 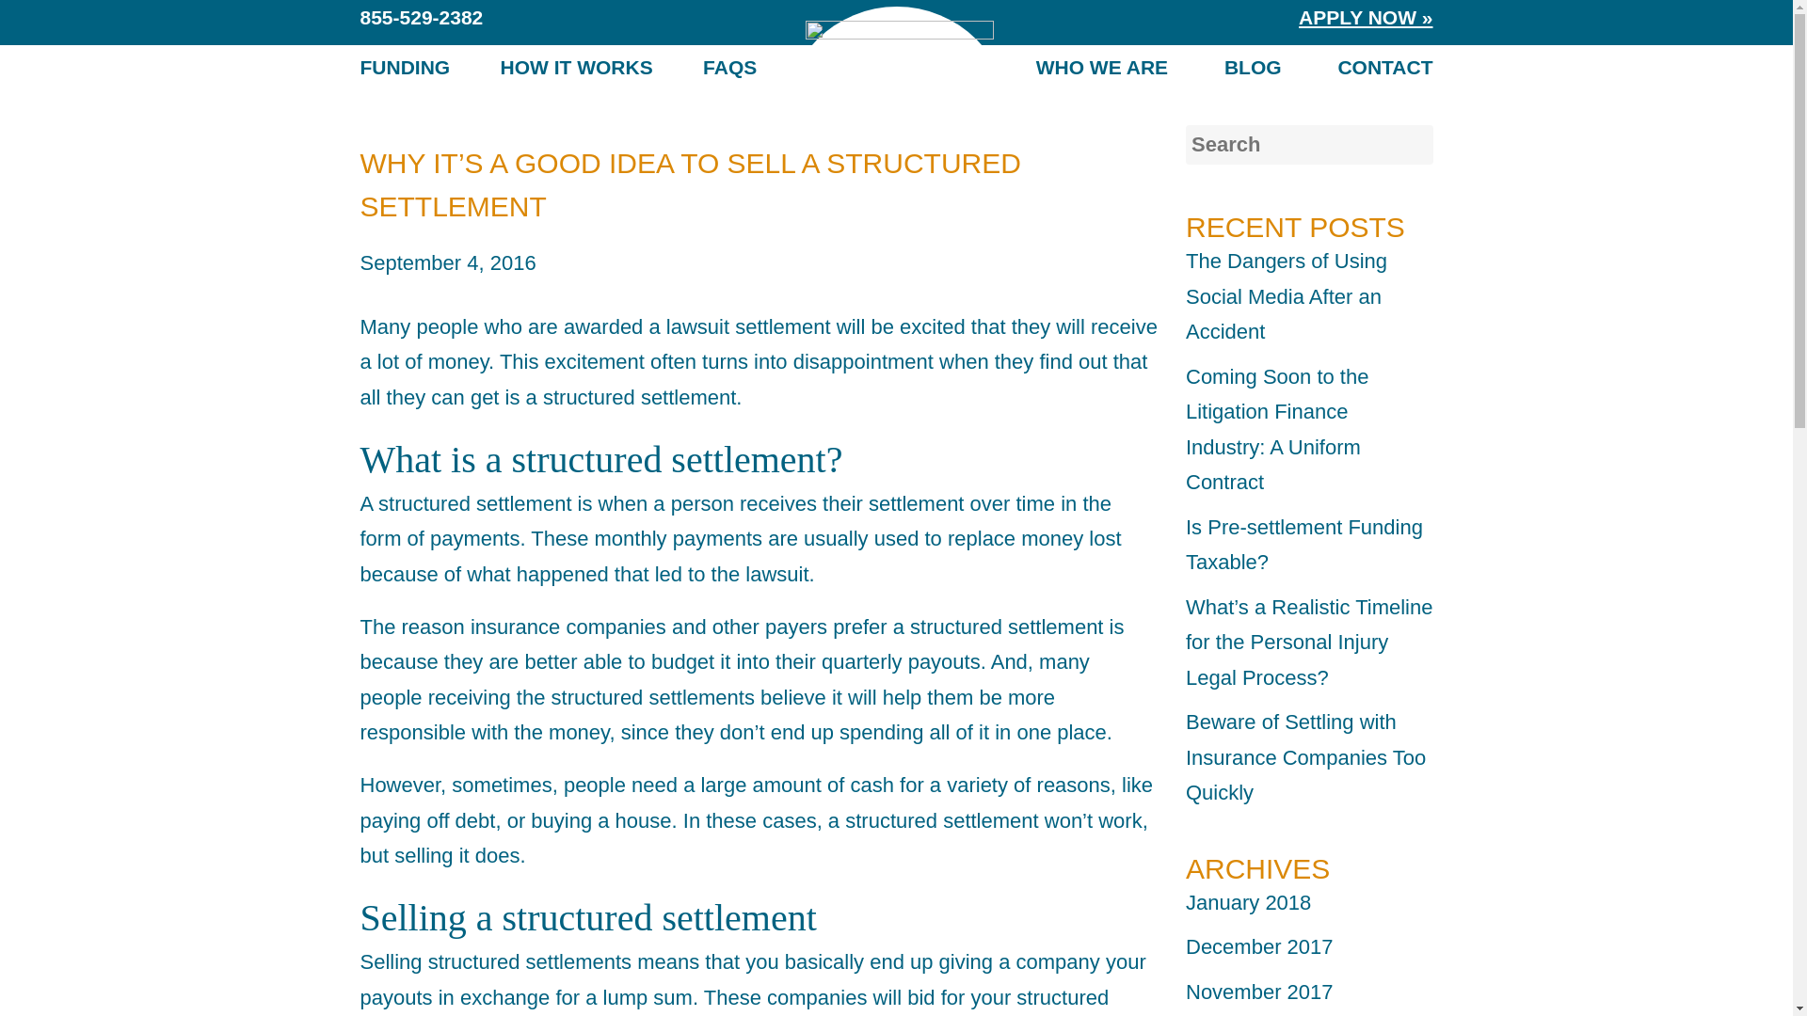 What do you see at coordinates (1259, 946) in the screenshot?
I see `December 2017` at bounding box center [1259, 946].